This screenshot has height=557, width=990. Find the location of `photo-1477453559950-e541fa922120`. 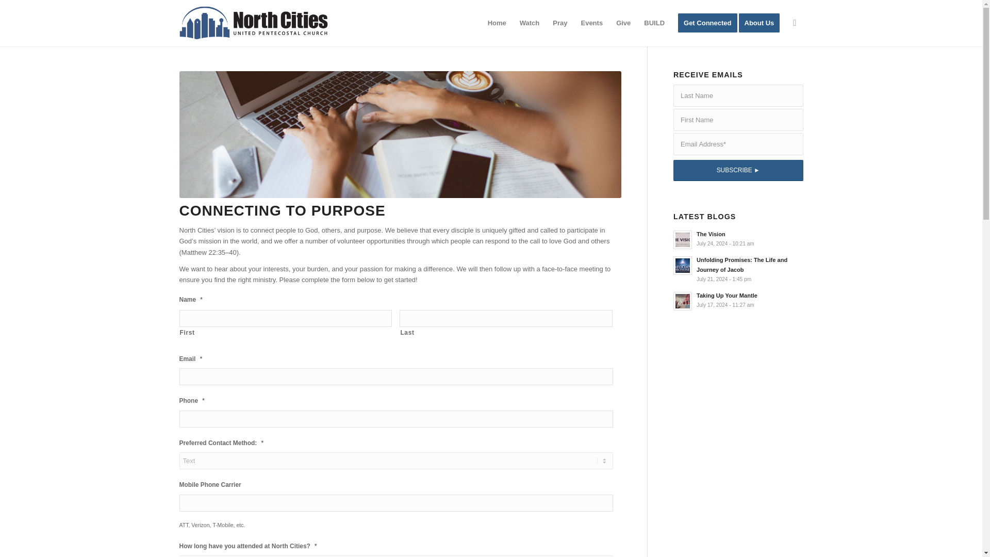

photo-1477453559950-e541fa922120 is located at coordinates (762, 23).